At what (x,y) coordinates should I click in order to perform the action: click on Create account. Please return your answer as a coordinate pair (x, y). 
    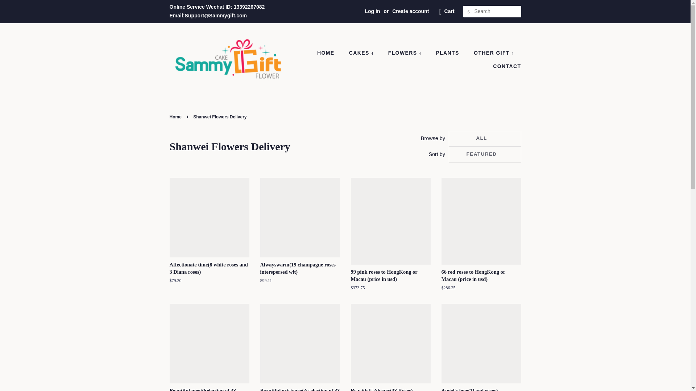
    Looking at the image, I should click on (410, 11).